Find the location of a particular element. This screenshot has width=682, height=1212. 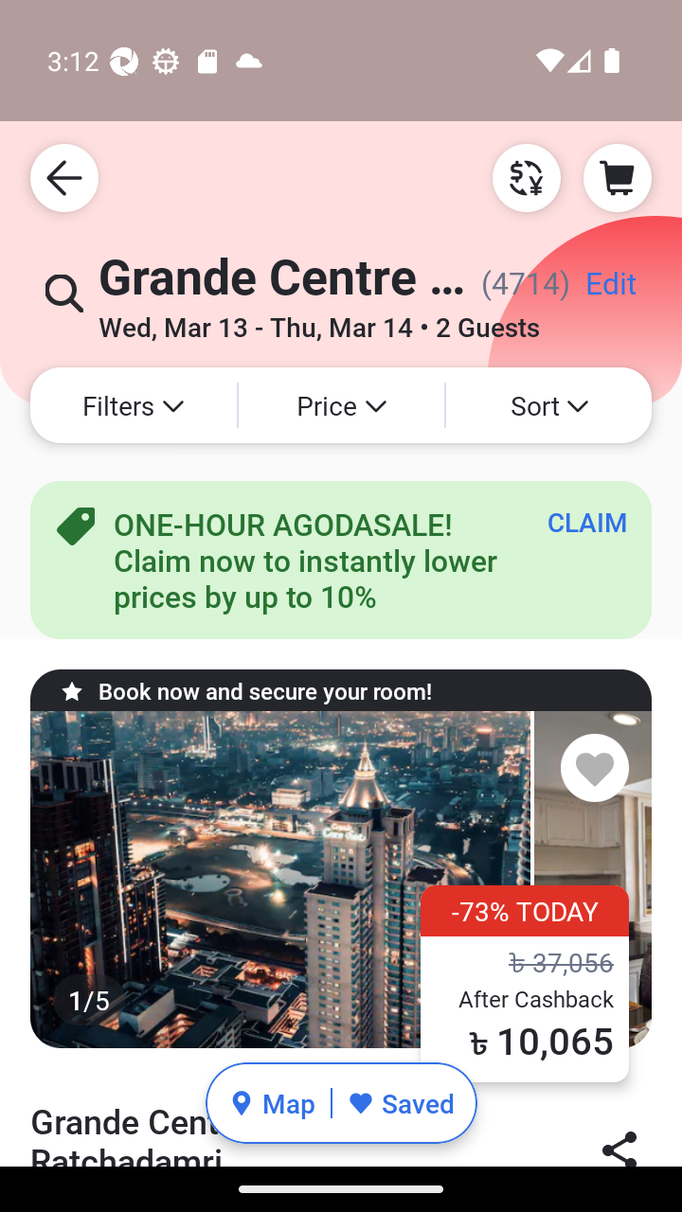

1/5 is located at coordinates (341, 880).